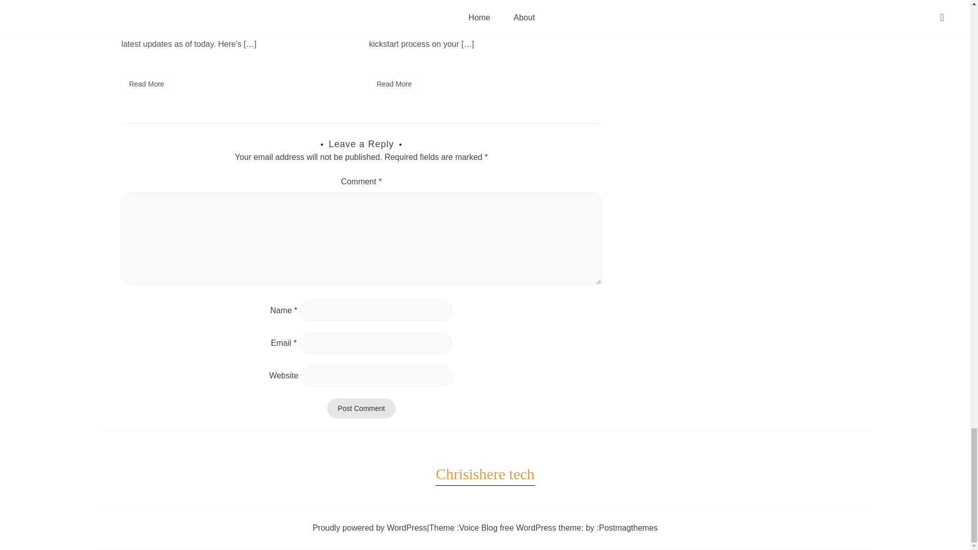  What do you see at coordinates (147, 85) in the screenshot?
I see `Read More` at bounding box center [147, 85].